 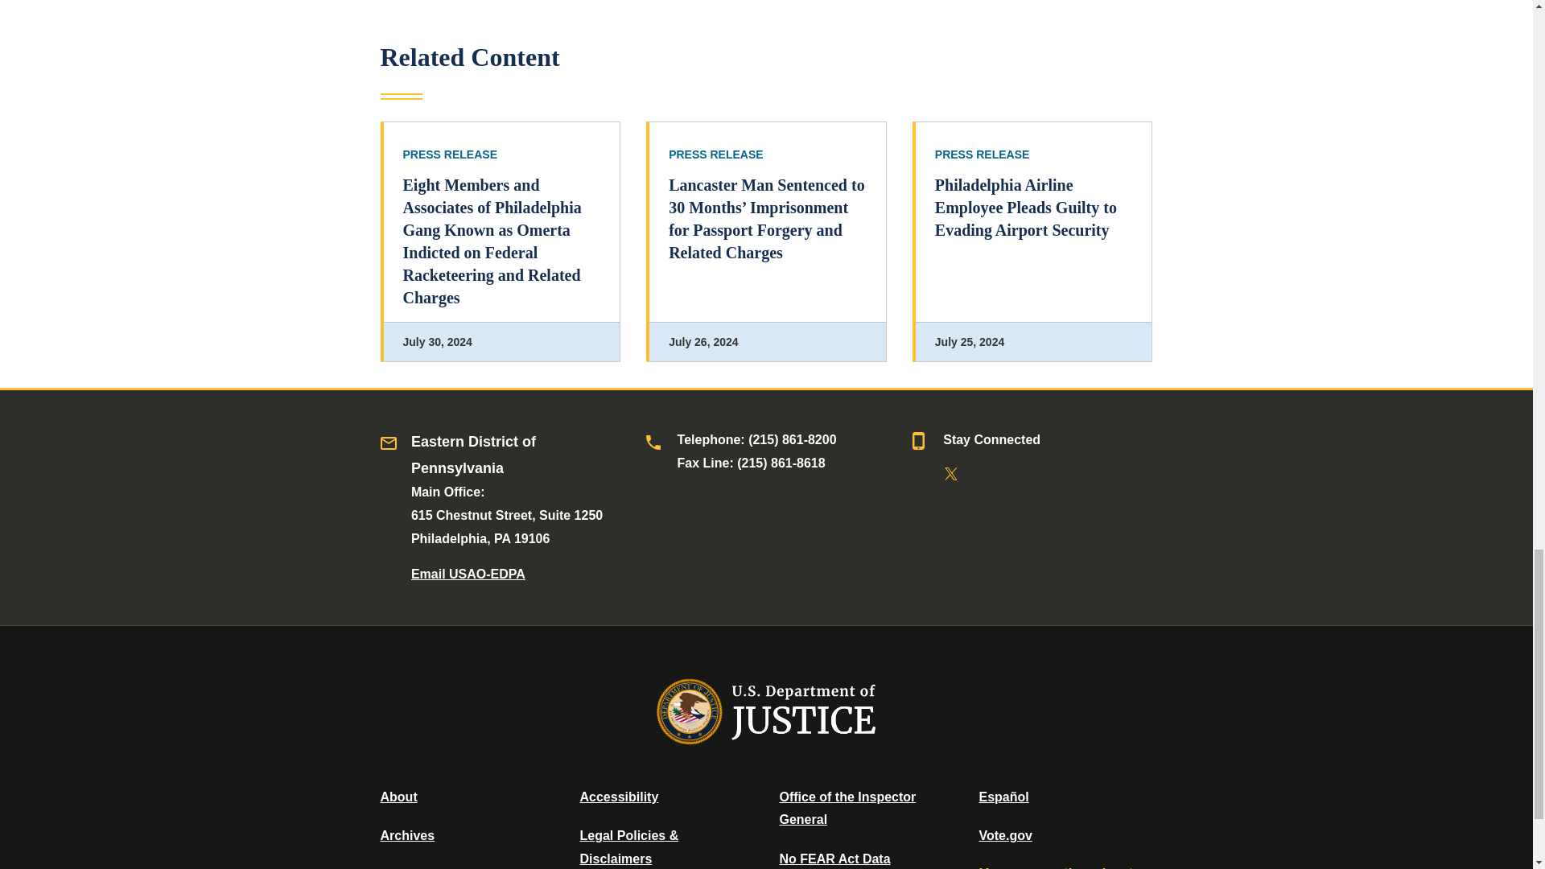 I want to click on Data Posted Pursuant To The No Fear Act, so click(x=834, y=859).